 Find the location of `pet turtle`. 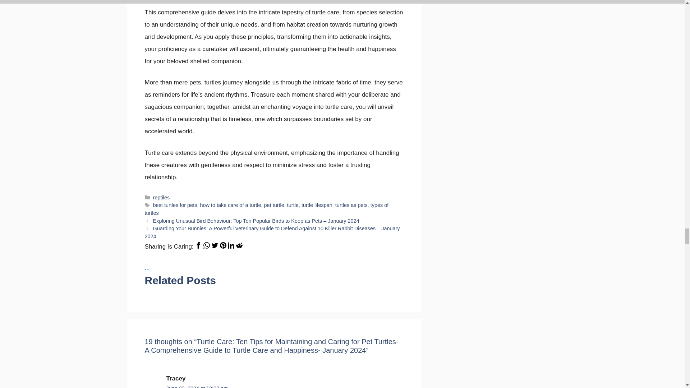

pet turtle is located at coordinates (274, 205).